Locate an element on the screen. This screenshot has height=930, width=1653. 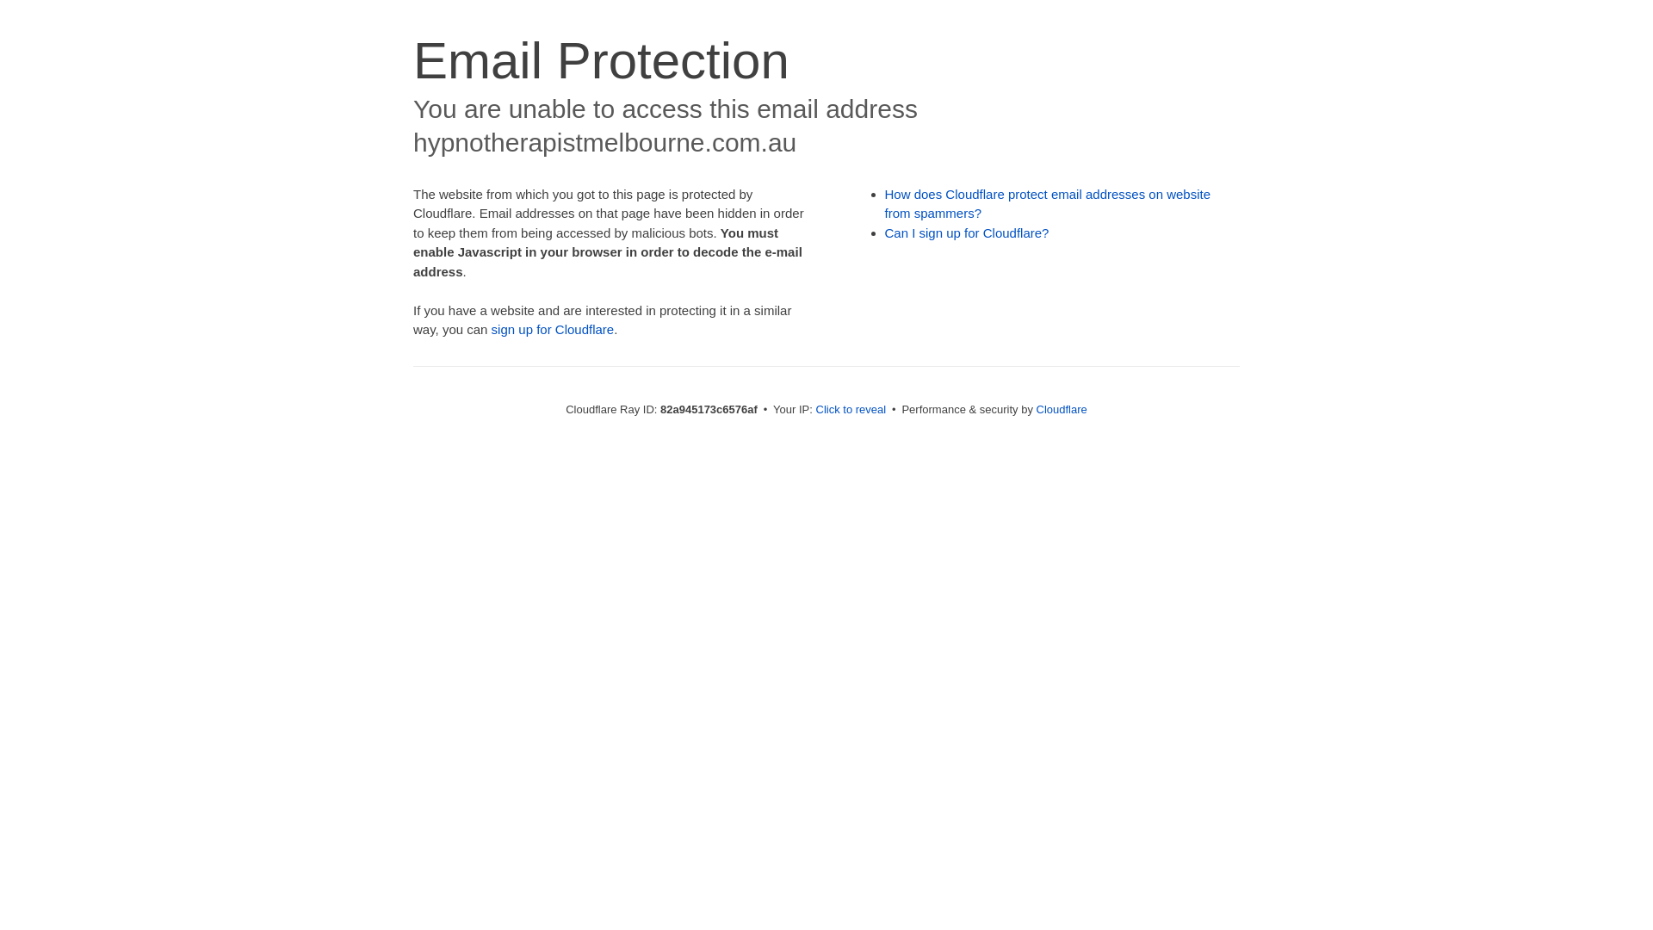
Cloudflare is located at coordinates (1062, 410).